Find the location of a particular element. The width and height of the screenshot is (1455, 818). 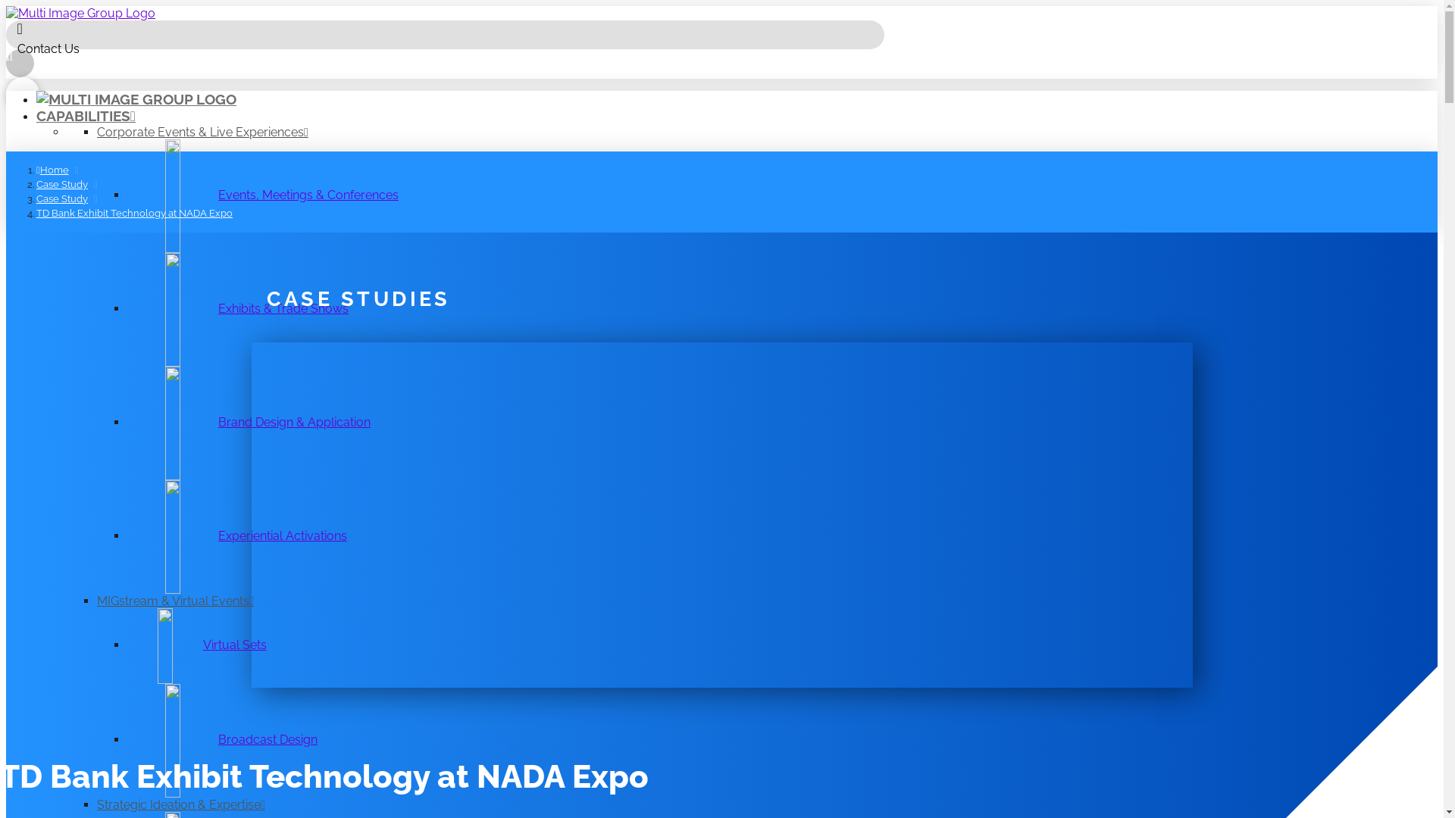

Experiential Activations is located at coordinates (237, 536).